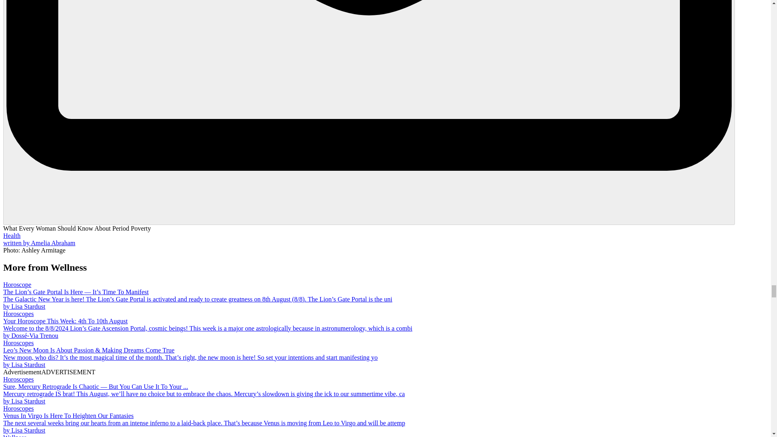 The width and height of the screenshot is (777, 437). I want to click on written by Amelia Abraham, so click(39, 243).